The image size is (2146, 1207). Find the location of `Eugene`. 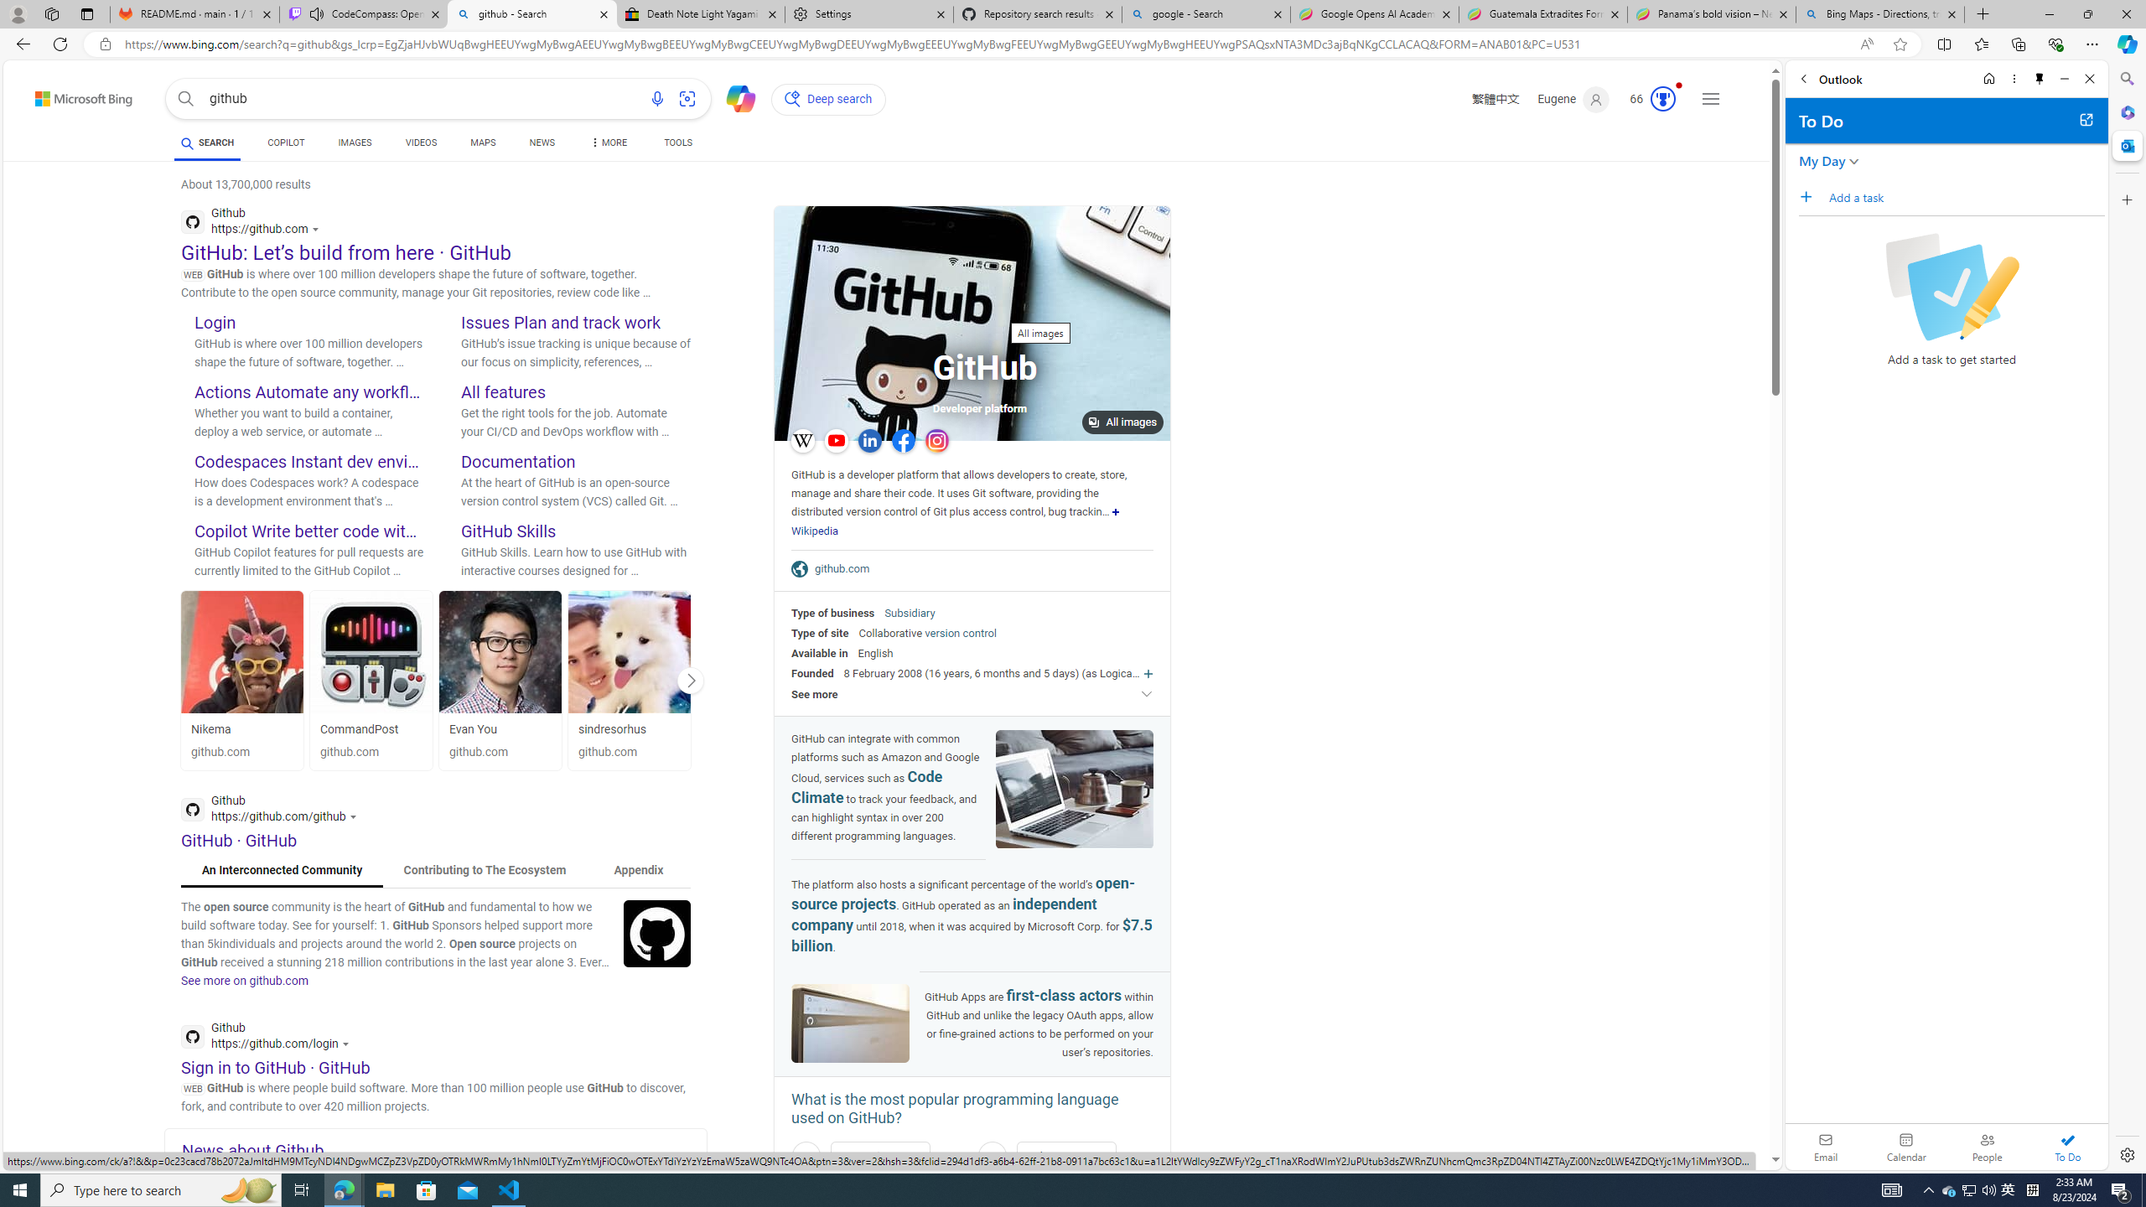

Eugene is located at coordinates (1573, 99).